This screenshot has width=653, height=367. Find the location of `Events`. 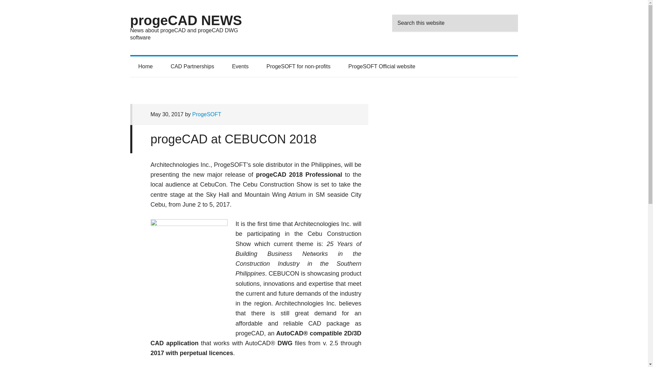

Events is located at coordinates (240, 67).